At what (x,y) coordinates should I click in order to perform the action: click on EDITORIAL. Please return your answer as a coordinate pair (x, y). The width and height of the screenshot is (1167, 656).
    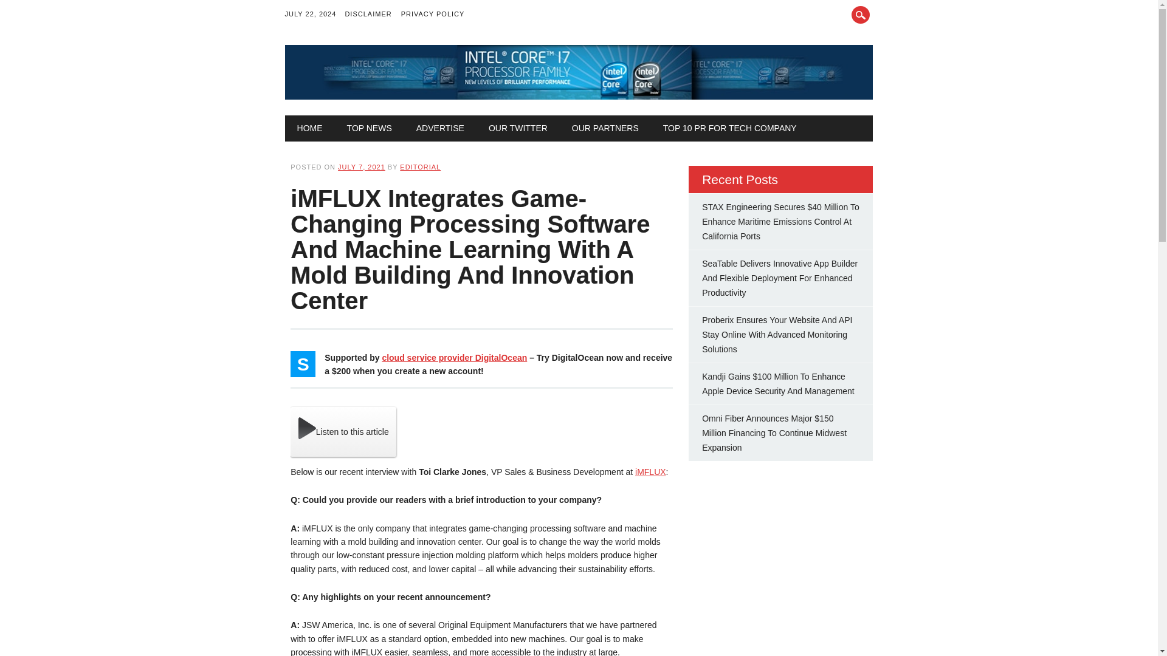
    Looking at the image, I should click on (421, 166).